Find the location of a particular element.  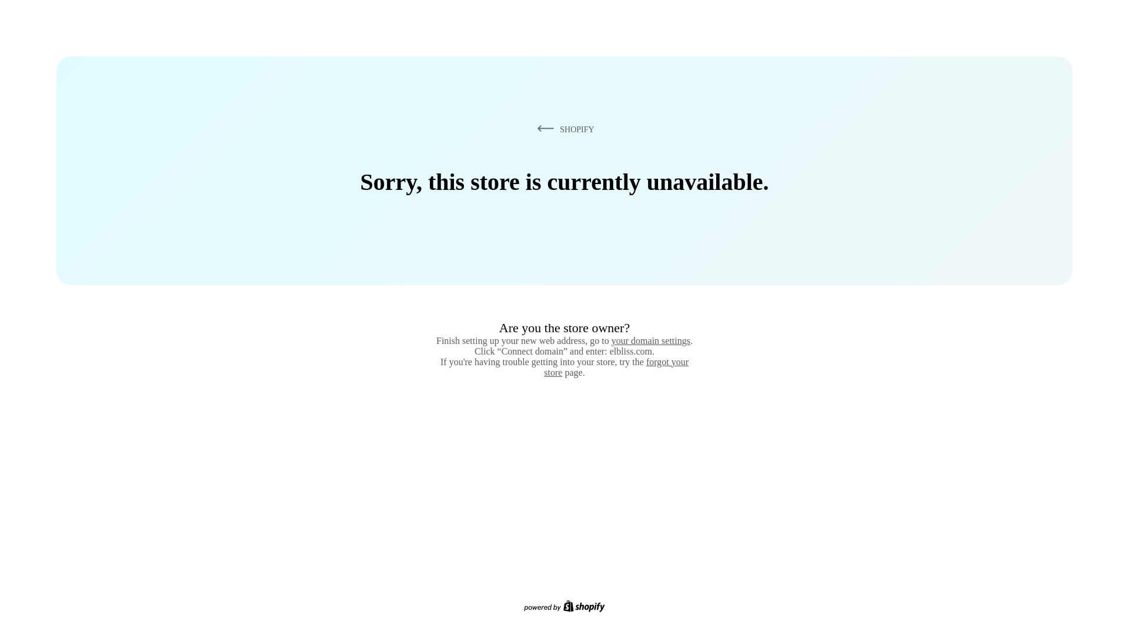

your domain settings is located at coordinates (650, 340).